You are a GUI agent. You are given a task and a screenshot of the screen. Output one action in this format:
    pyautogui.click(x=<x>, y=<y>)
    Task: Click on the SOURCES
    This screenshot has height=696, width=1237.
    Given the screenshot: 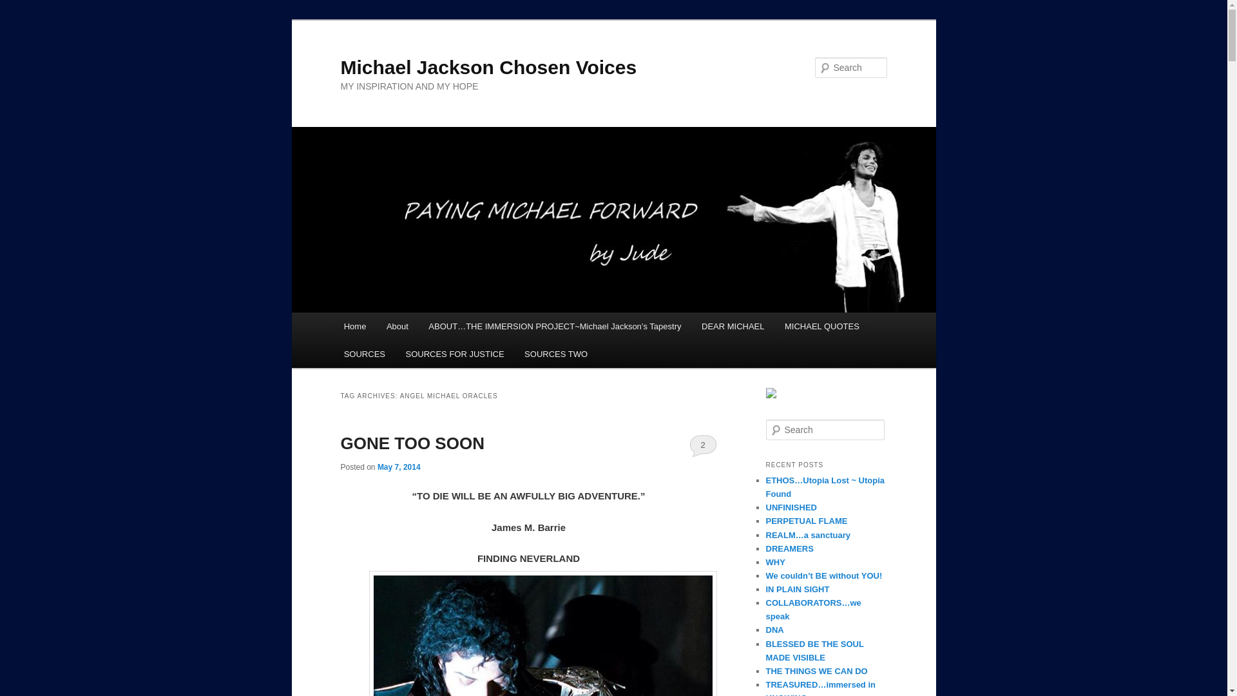 What is the action you would take?
    pyautogui.click(x=365, y=354)
    